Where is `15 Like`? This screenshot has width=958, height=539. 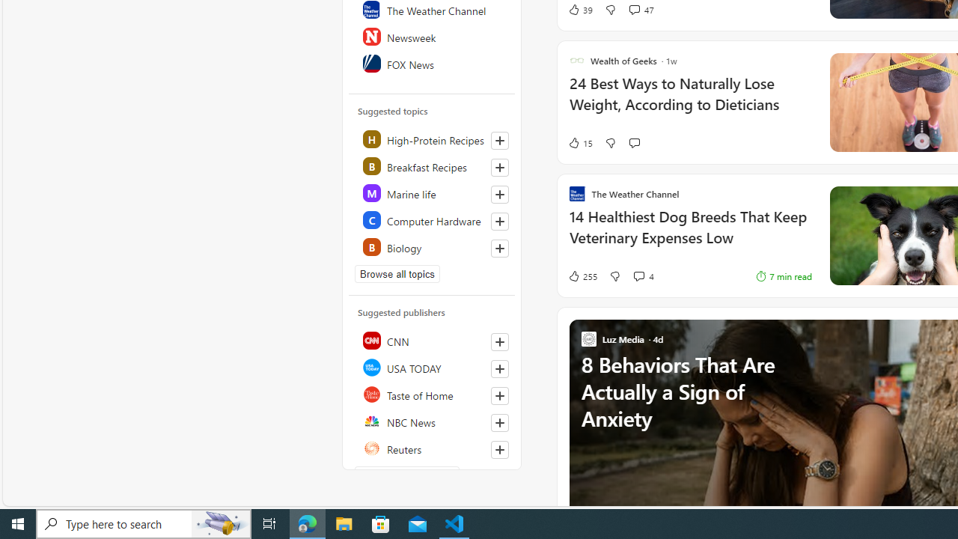 15 Like is located at coordinates (580, 143).